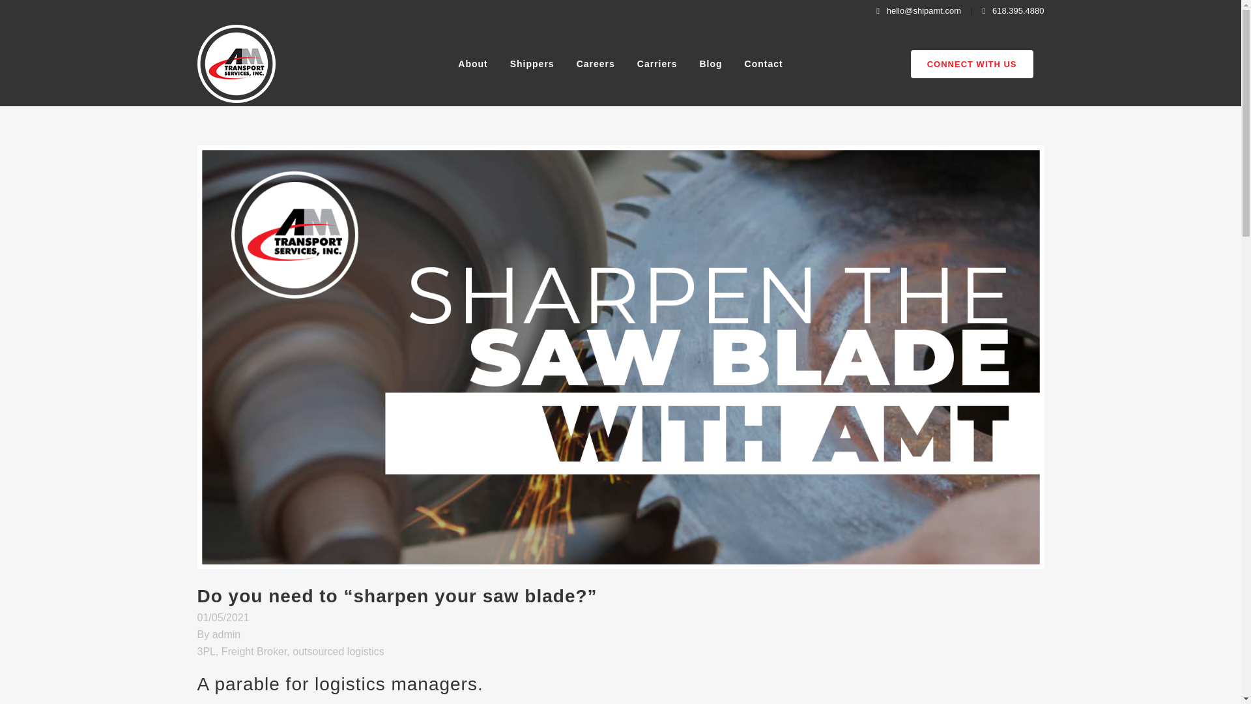 The width and height of the screenshot is (1251, 704). What do you see at coordinates (1013, 10) in the screenshot?
I see `  618.395.4880` at bounding box center [1013, 10].